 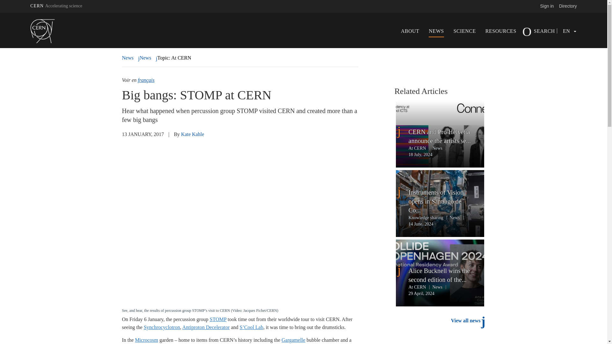 I want to click on CERN, so click(x=56, y=6).